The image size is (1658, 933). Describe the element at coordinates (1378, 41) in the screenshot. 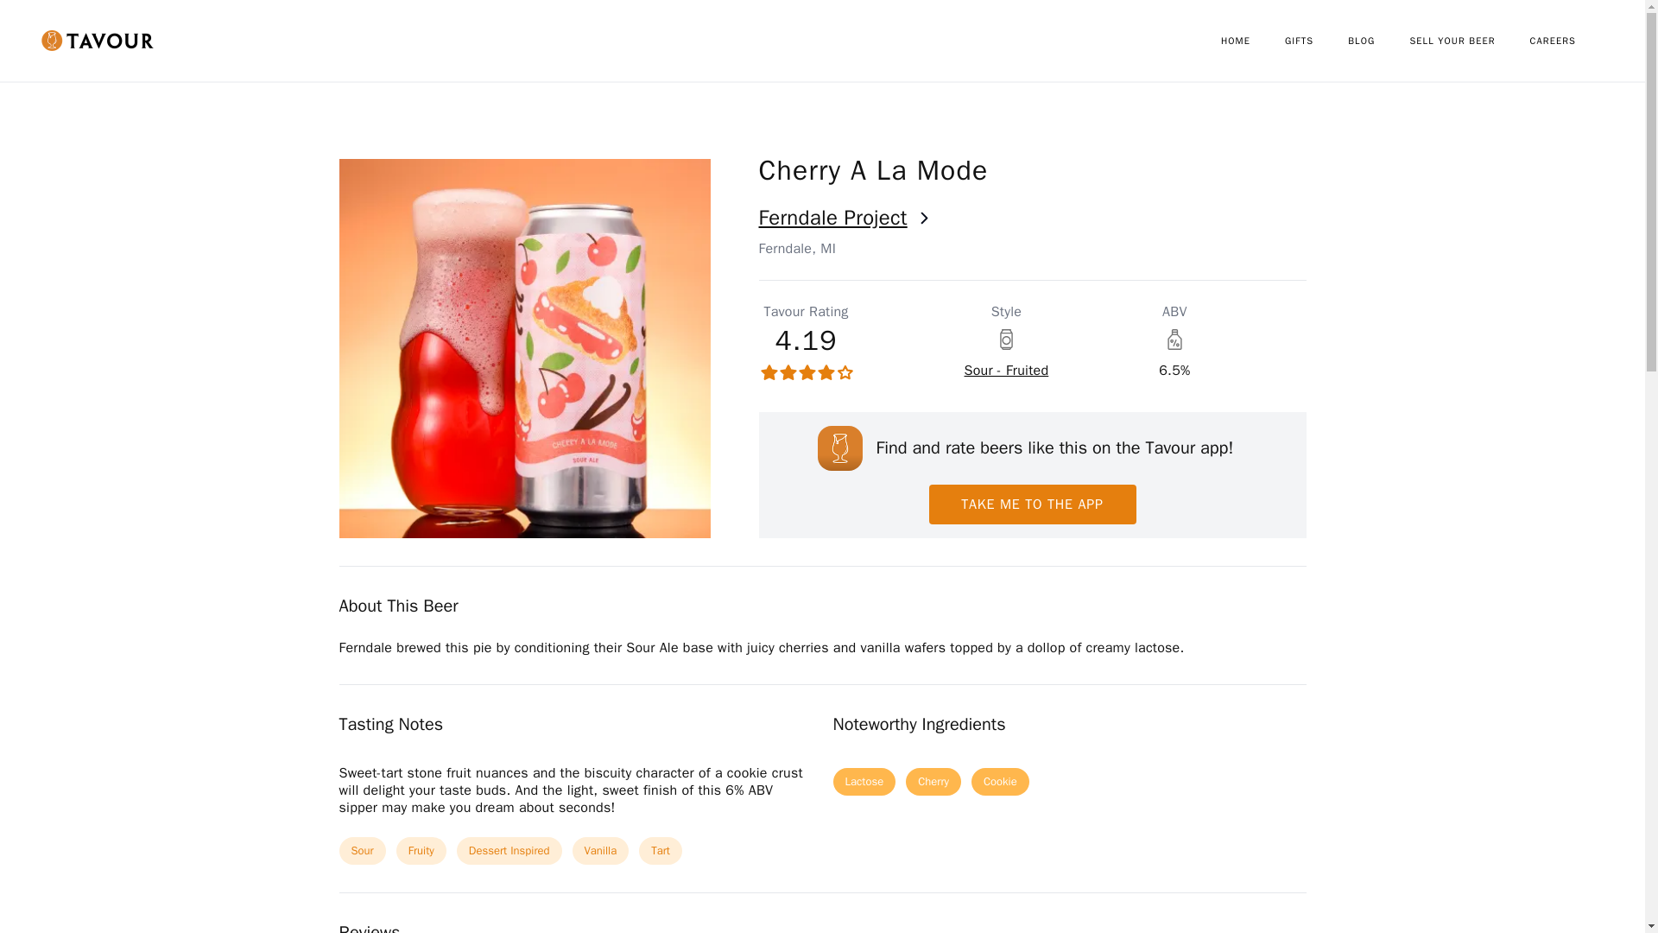

I see `blog` at that location.